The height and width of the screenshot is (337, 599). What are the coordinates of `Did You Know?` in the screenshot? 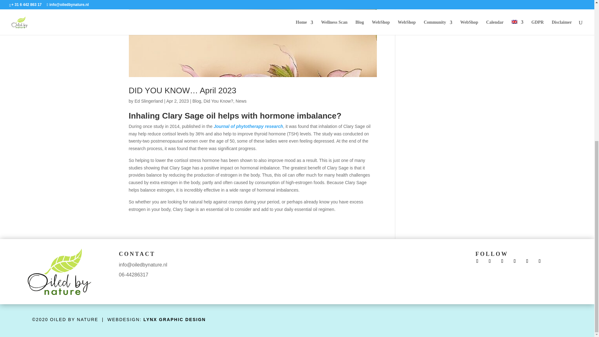 It's located at (218, 101).